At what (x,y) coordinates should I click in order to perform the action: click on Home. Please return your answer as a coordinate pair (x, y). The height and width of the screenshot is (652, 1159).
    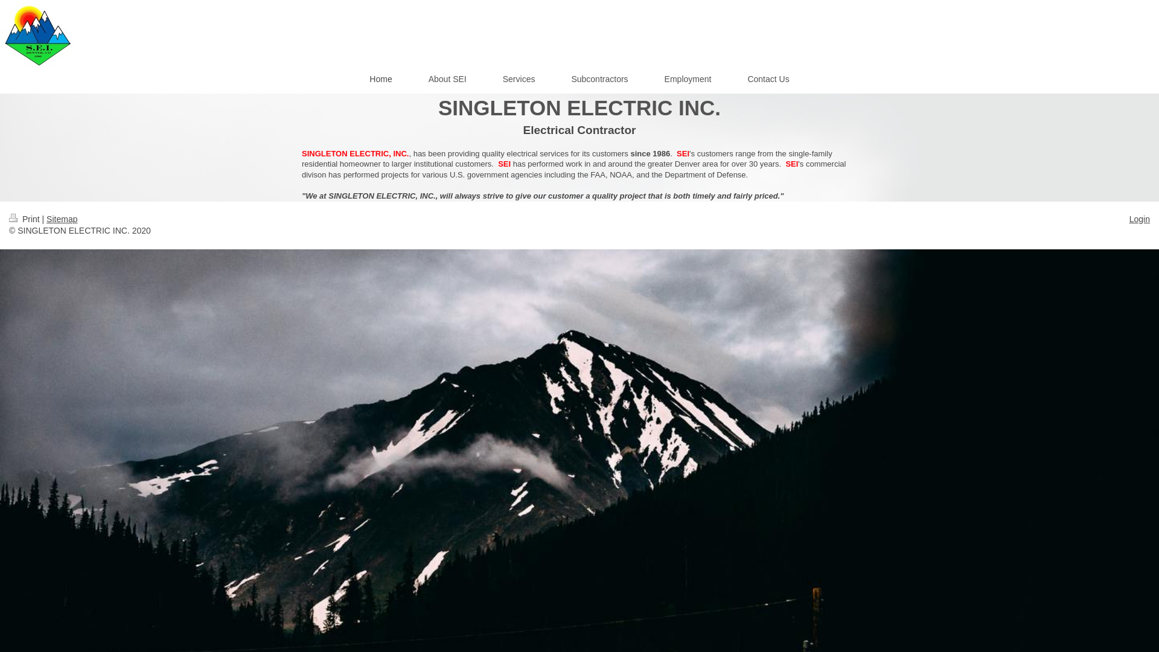
    Looking at the image, I should click on (380, 78).